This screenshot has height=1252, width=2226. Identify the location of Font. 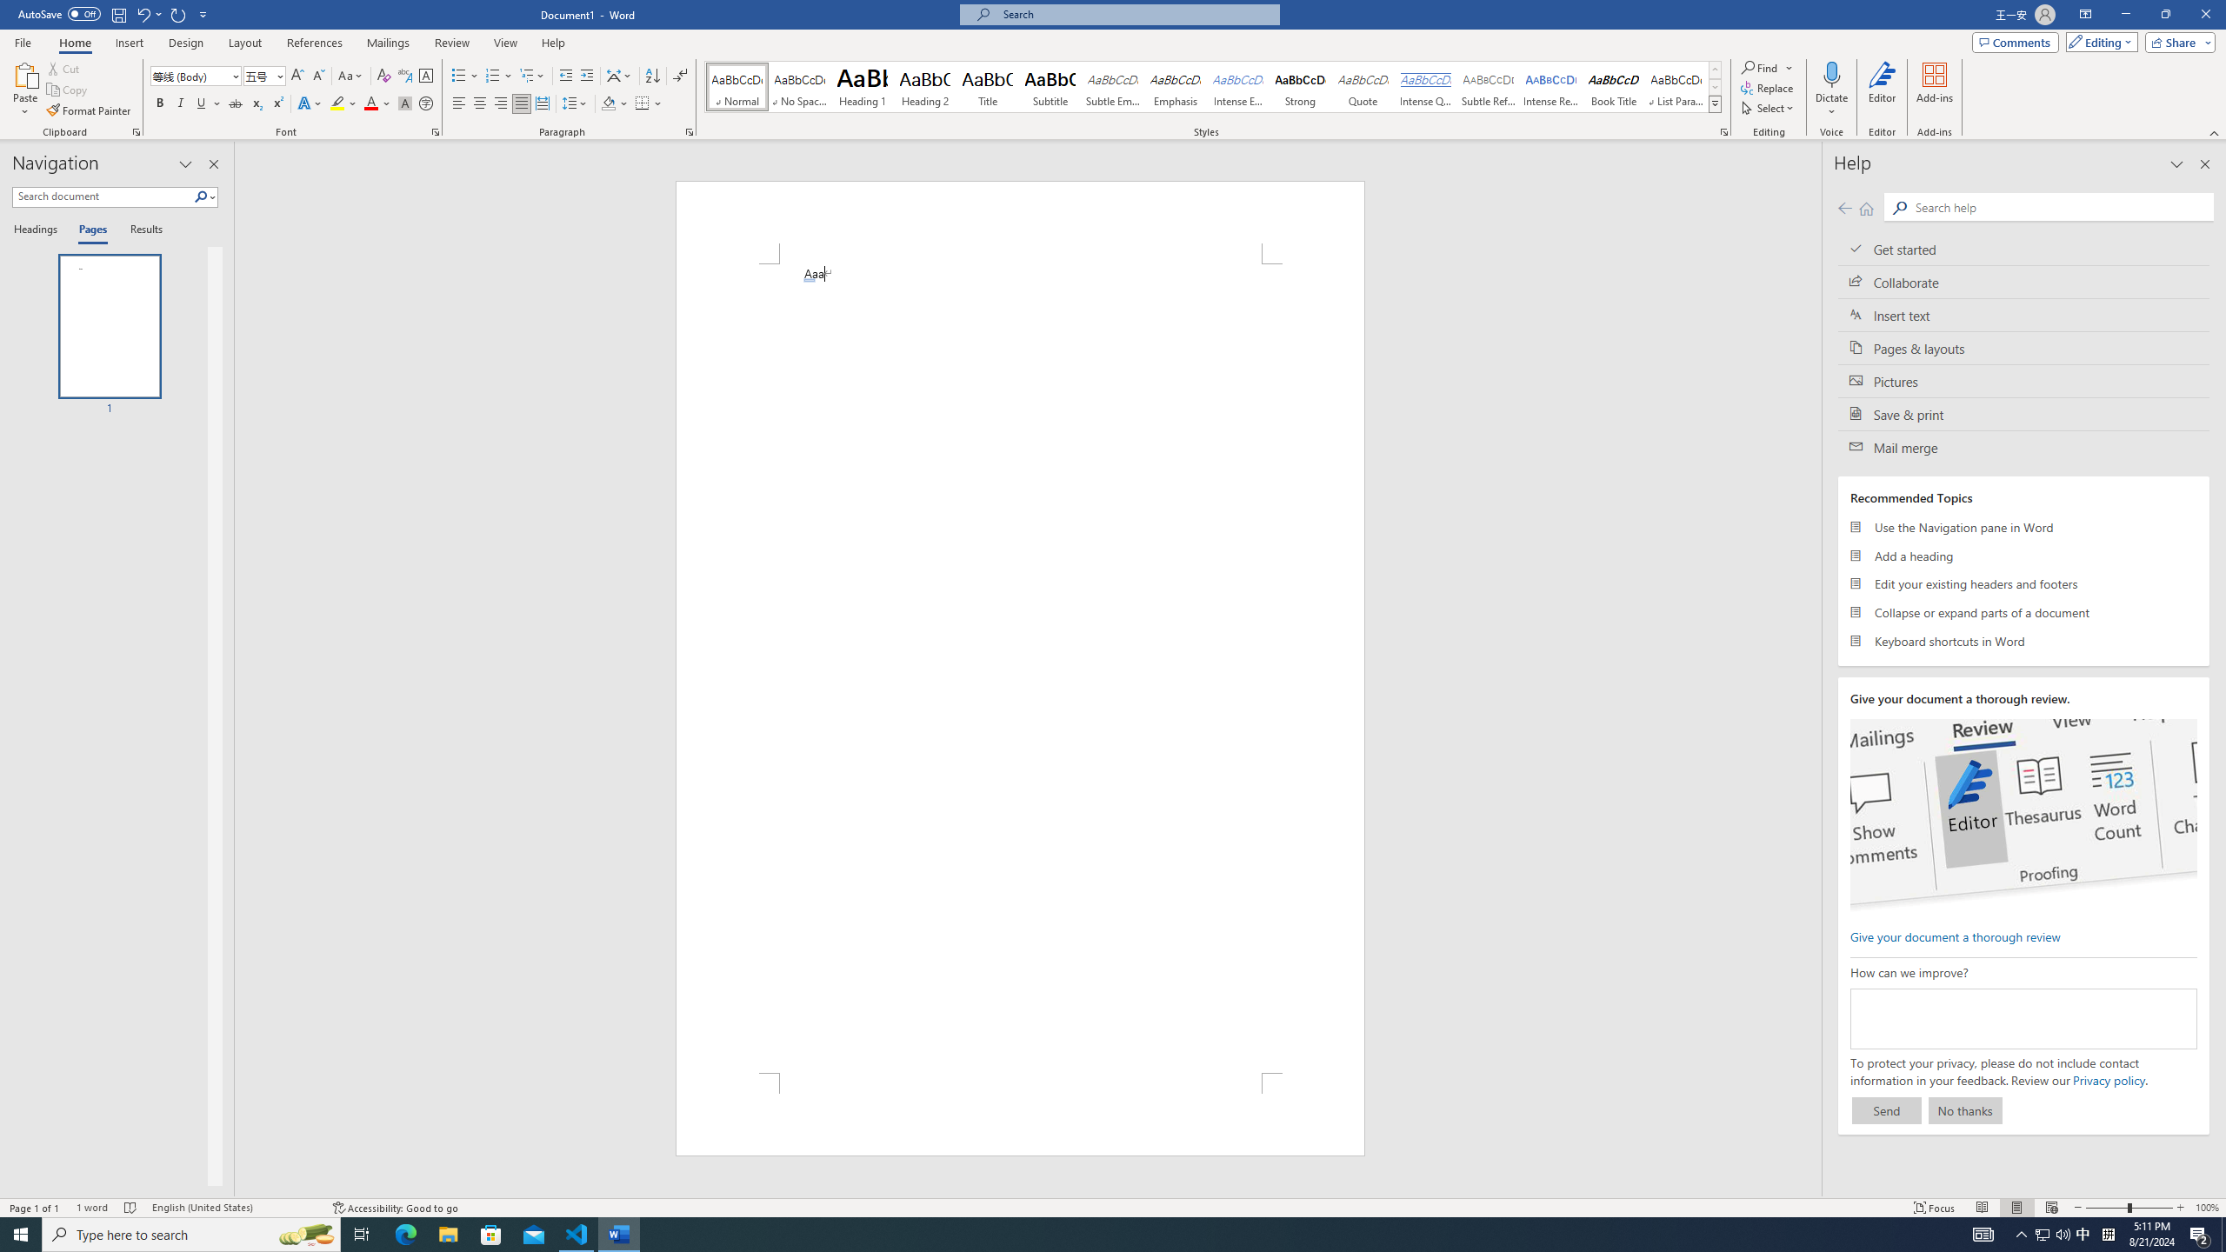
(197, 77).